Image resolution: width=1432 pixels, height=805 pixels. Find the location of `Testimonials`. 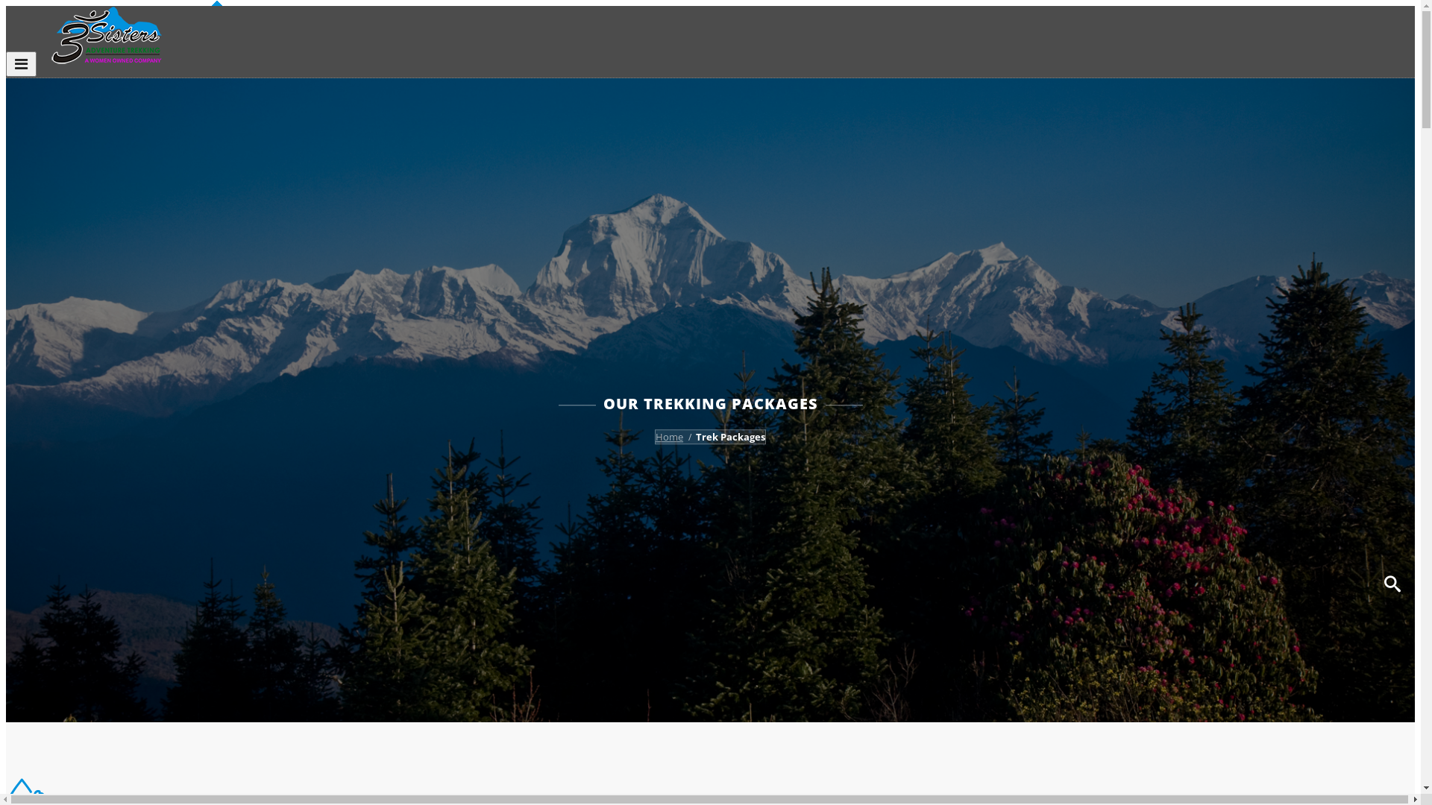

Testimonials is located at coordinates (1290, 204).